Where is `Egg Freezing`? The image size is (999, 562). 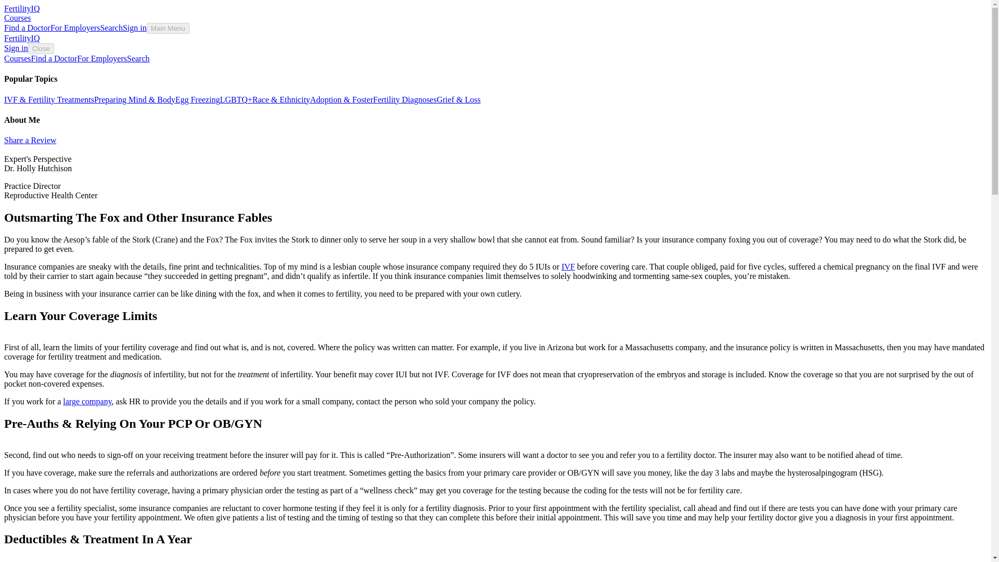 Egg Freezing is located at coordinates (198, 99).